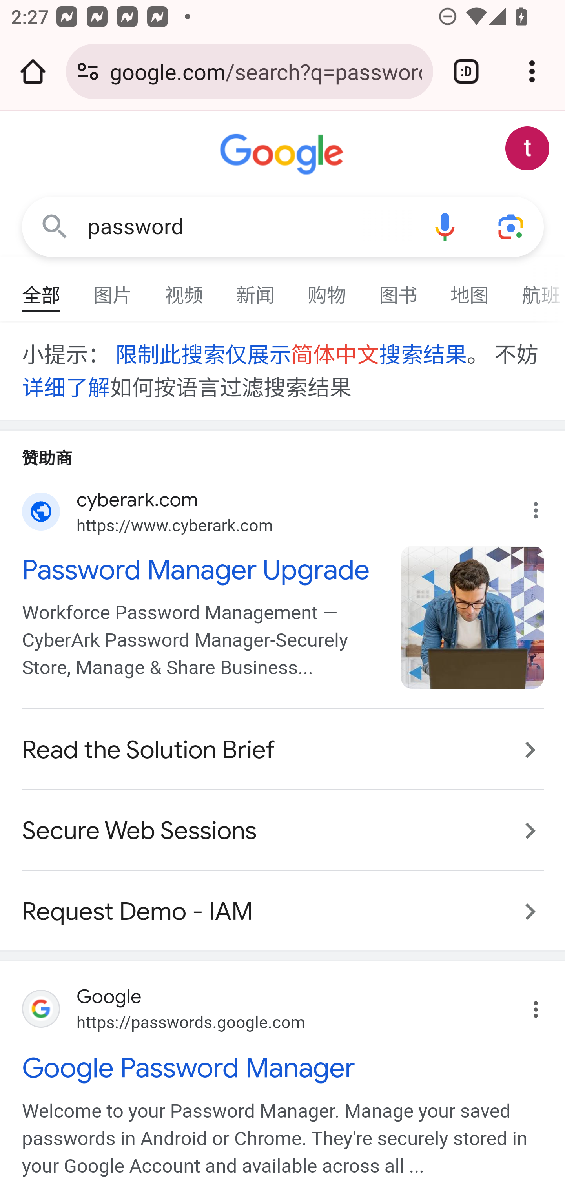 This screenshot has height=1193, width=565. I want to click on Customize and control Google Chrome, so click(532, 71).